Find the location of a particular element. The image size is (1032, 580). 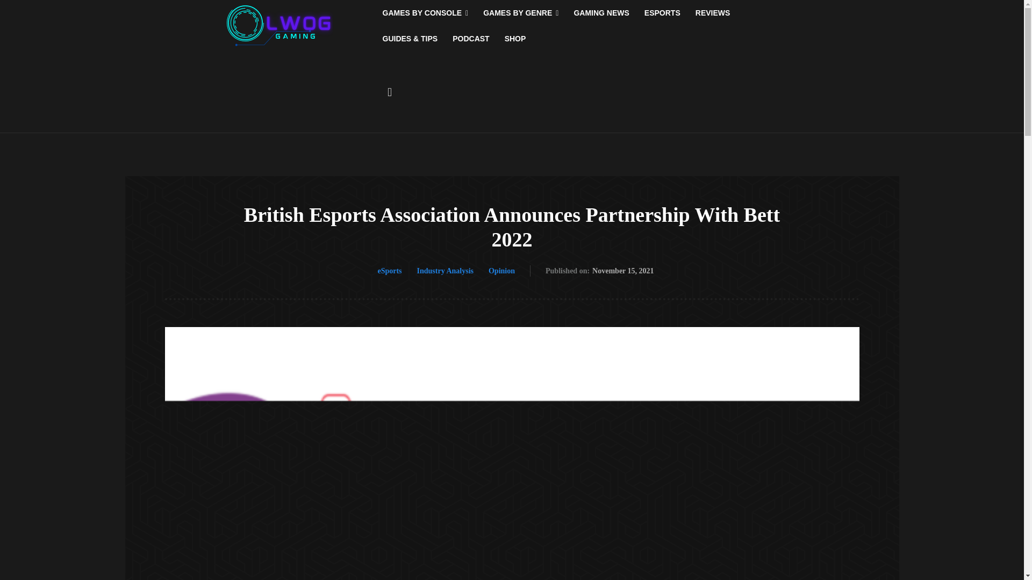

GAMES BY GENRE is located at coordinates (520, 13).